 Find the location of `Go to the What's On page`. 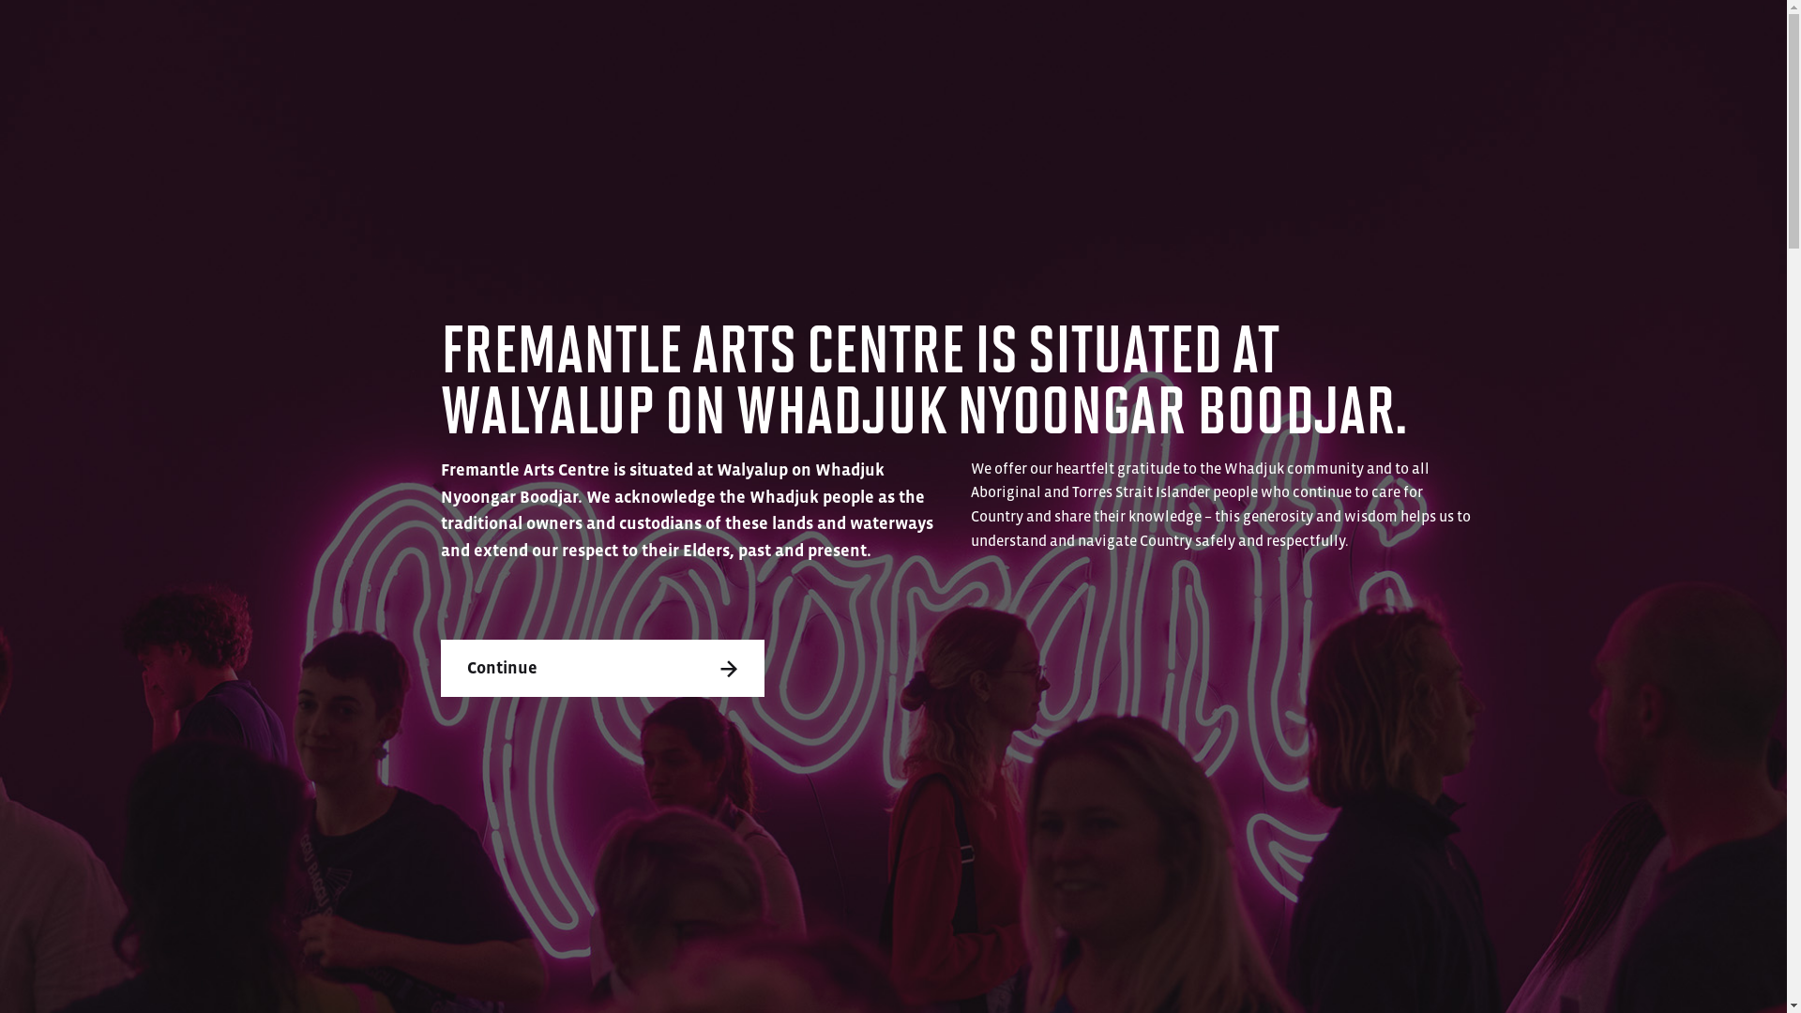

Go to the What's On page is located at coordinates (385, 186).